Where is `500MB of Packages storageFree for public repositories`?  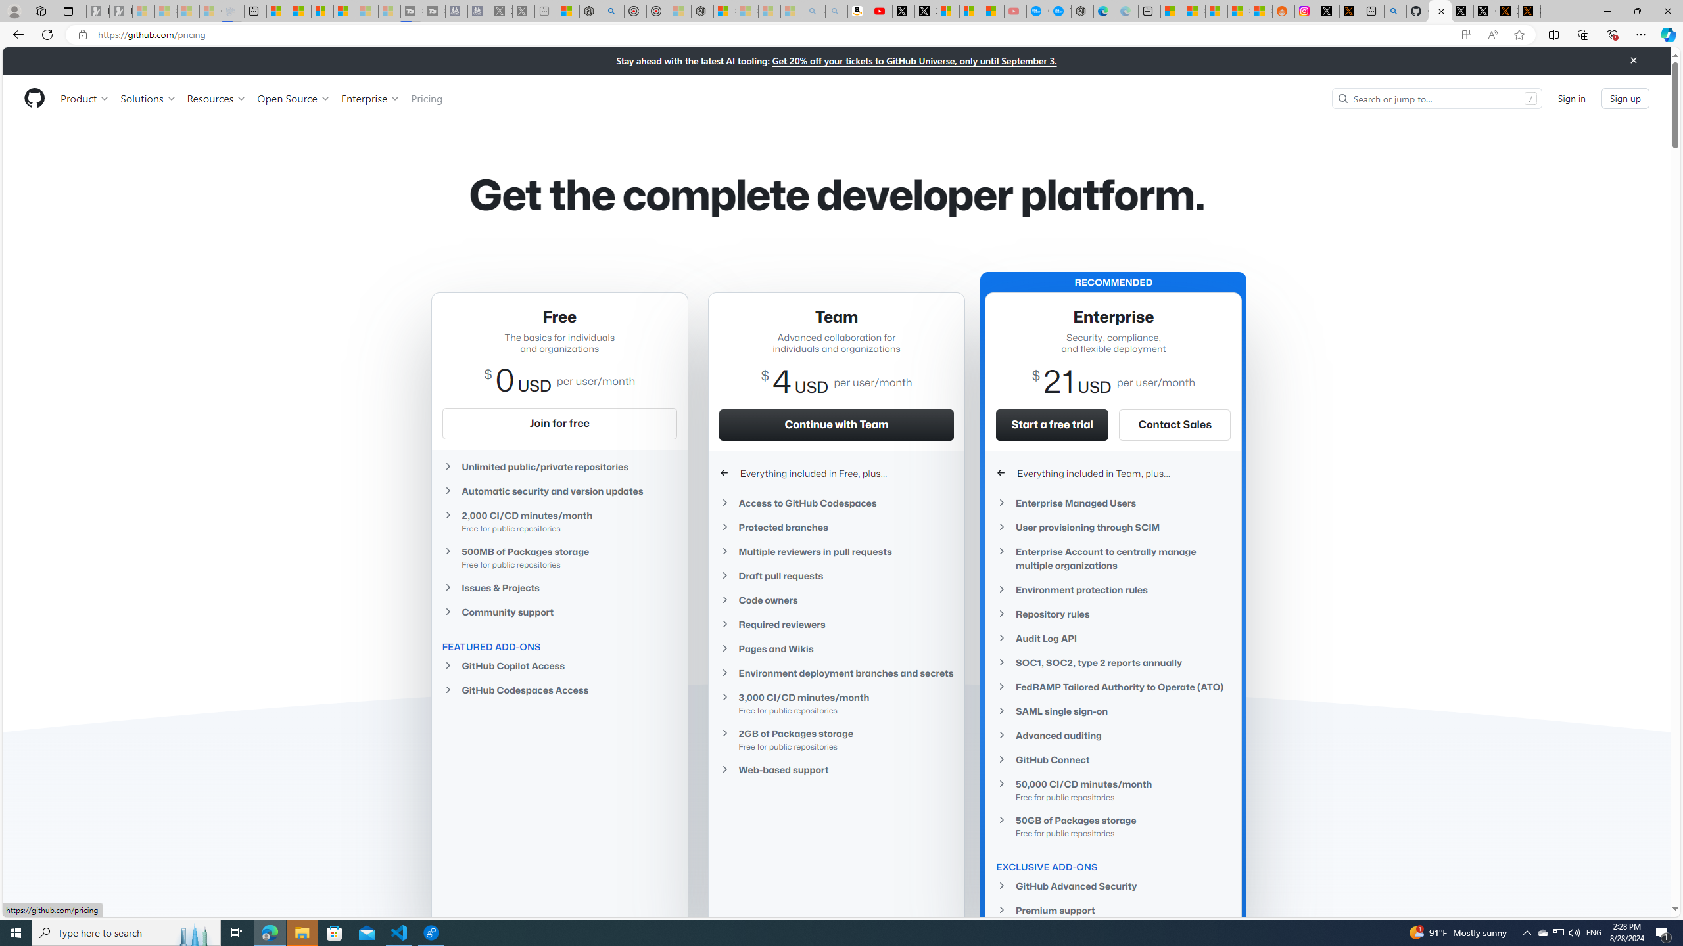
500MB of Packages storageFree for public repositories is located at coordinates (559, 557).